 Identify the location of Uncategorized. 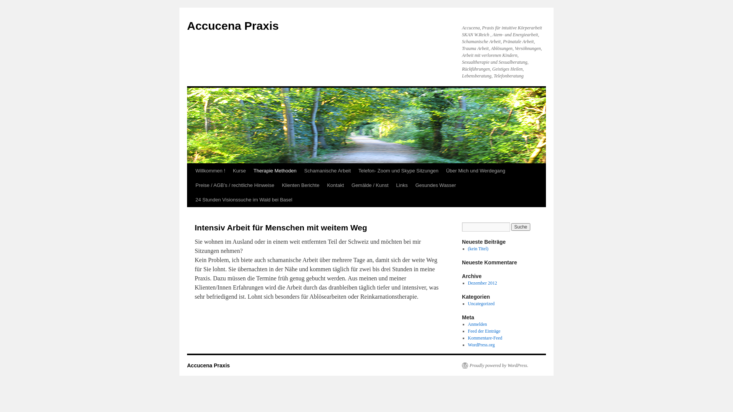
(481, 304).